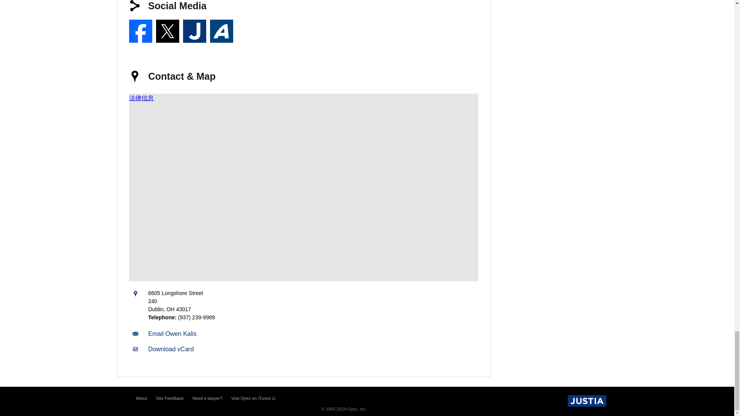 This screenshot has height=416, width=740. Describe the element at coordinates (140, 31) in the screenshot. I see `Owen Kalis on Facebook` at that location.